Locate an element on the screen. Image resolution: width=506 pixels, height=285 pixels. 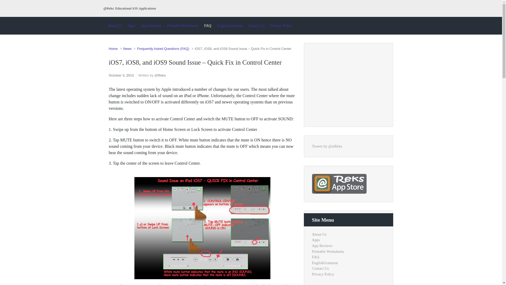
Printable Worksheets is located at coordinates (182, 26).